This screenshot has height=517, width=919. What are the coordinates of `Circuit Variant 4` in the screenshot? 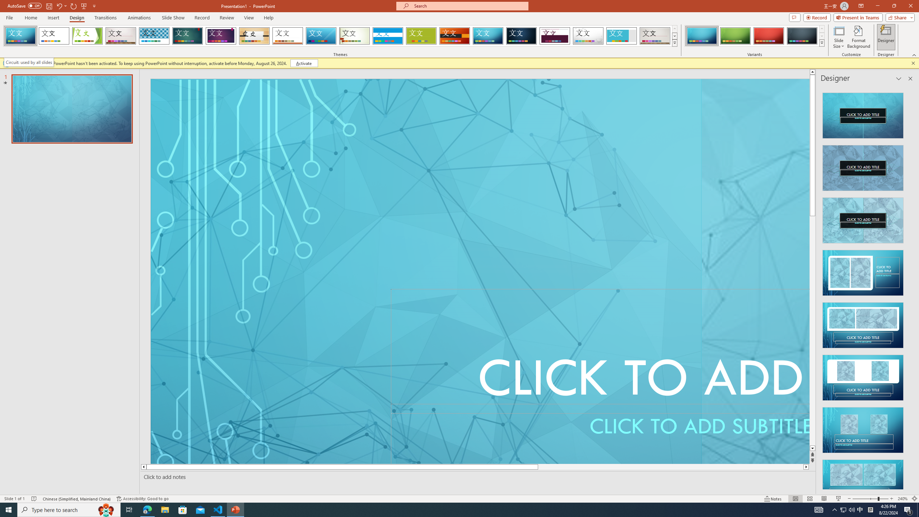 It's located at (802, 36).